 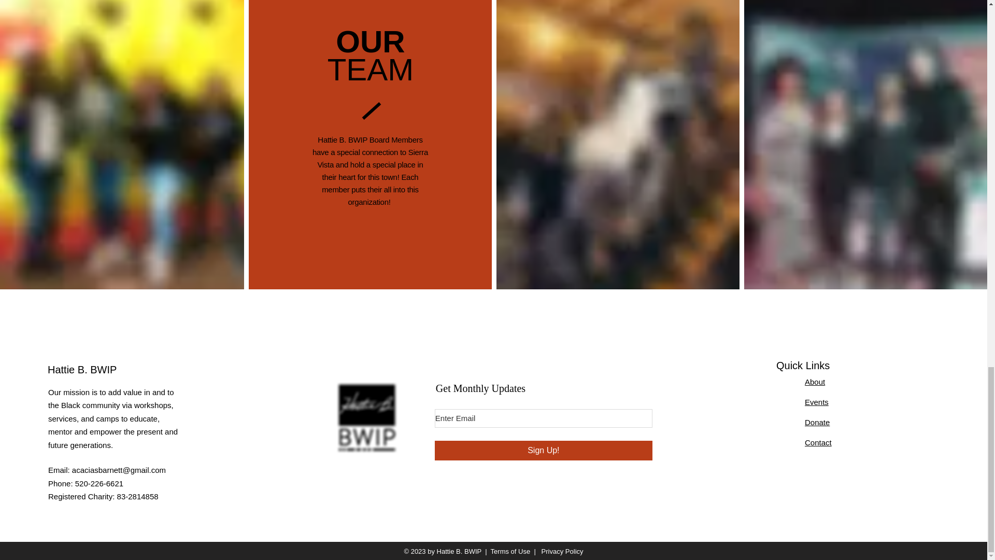 I want to click on Donate, so click(x=817, y=422).